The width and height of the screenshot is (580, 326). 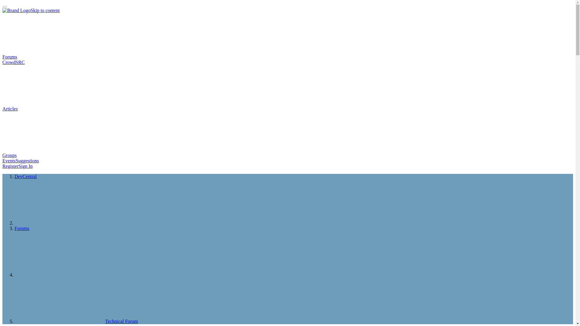 I want to click on Suggestions, so click(x=27, y=161).